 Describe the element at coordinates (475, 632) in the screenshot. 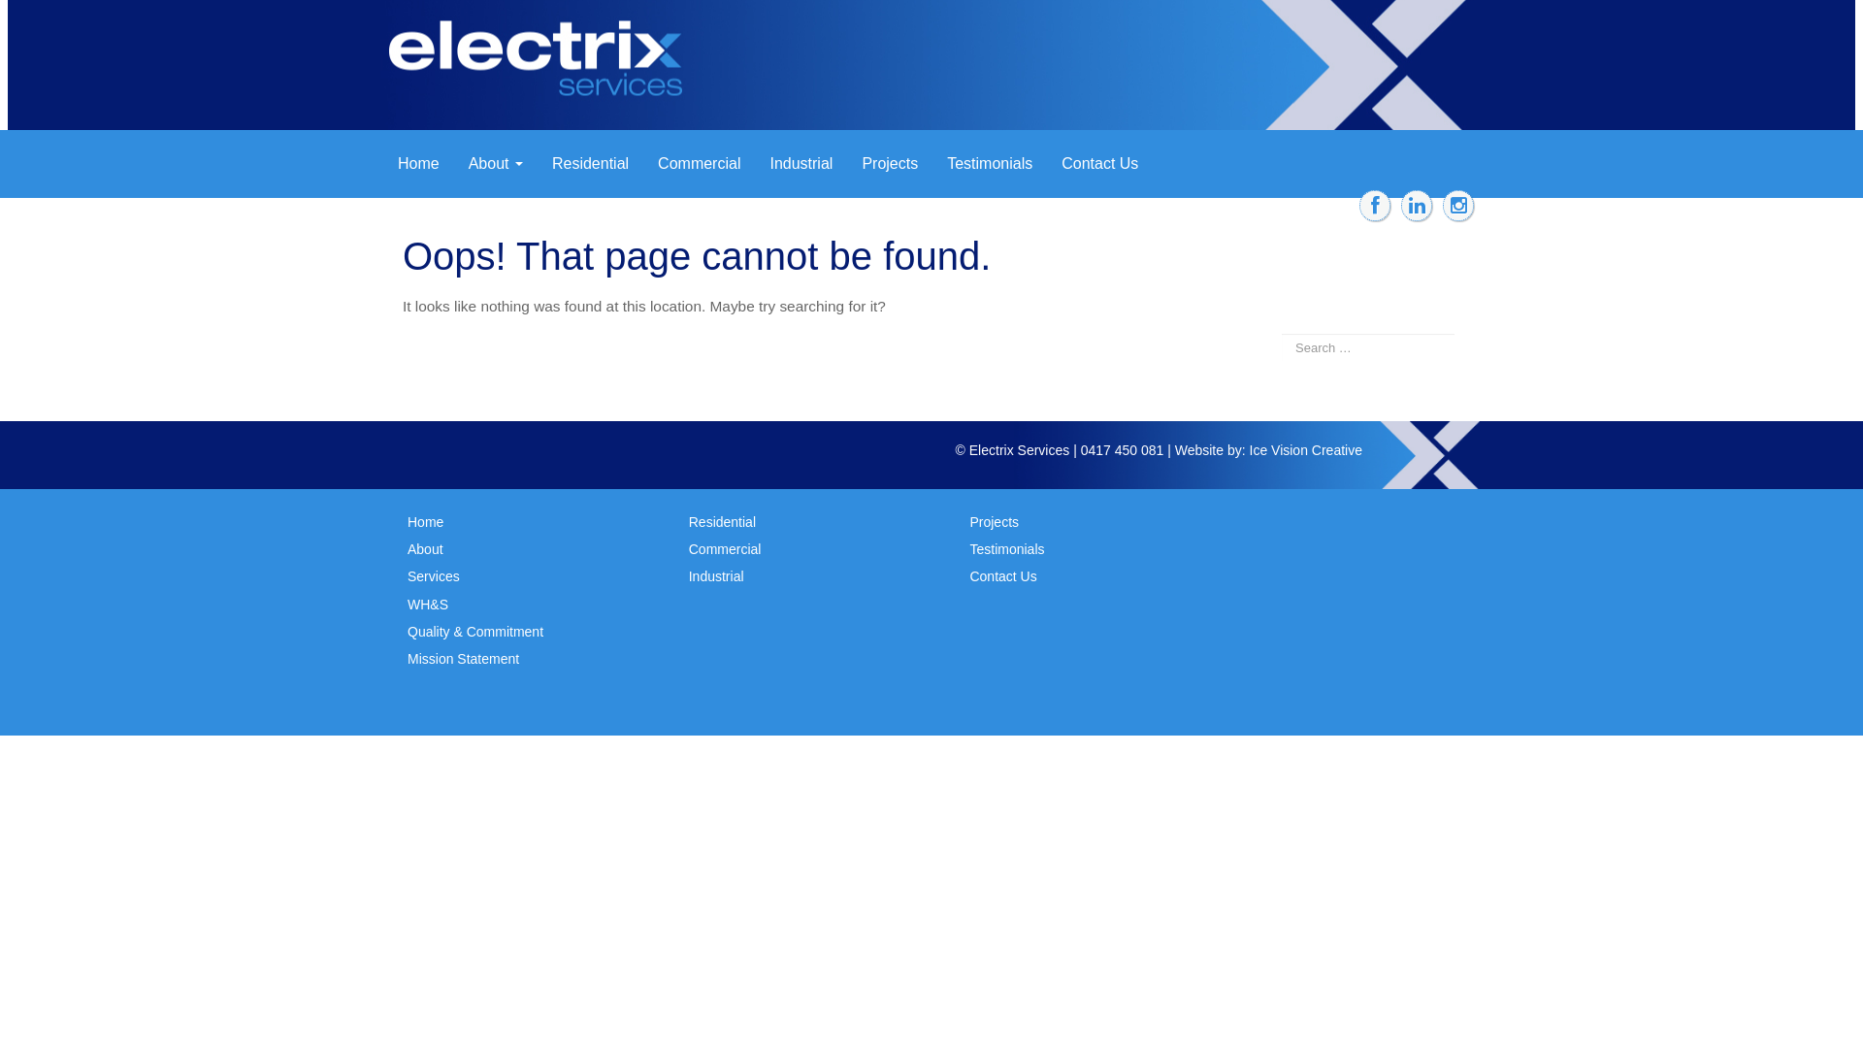

I see `Quality & Commitment` at that location.